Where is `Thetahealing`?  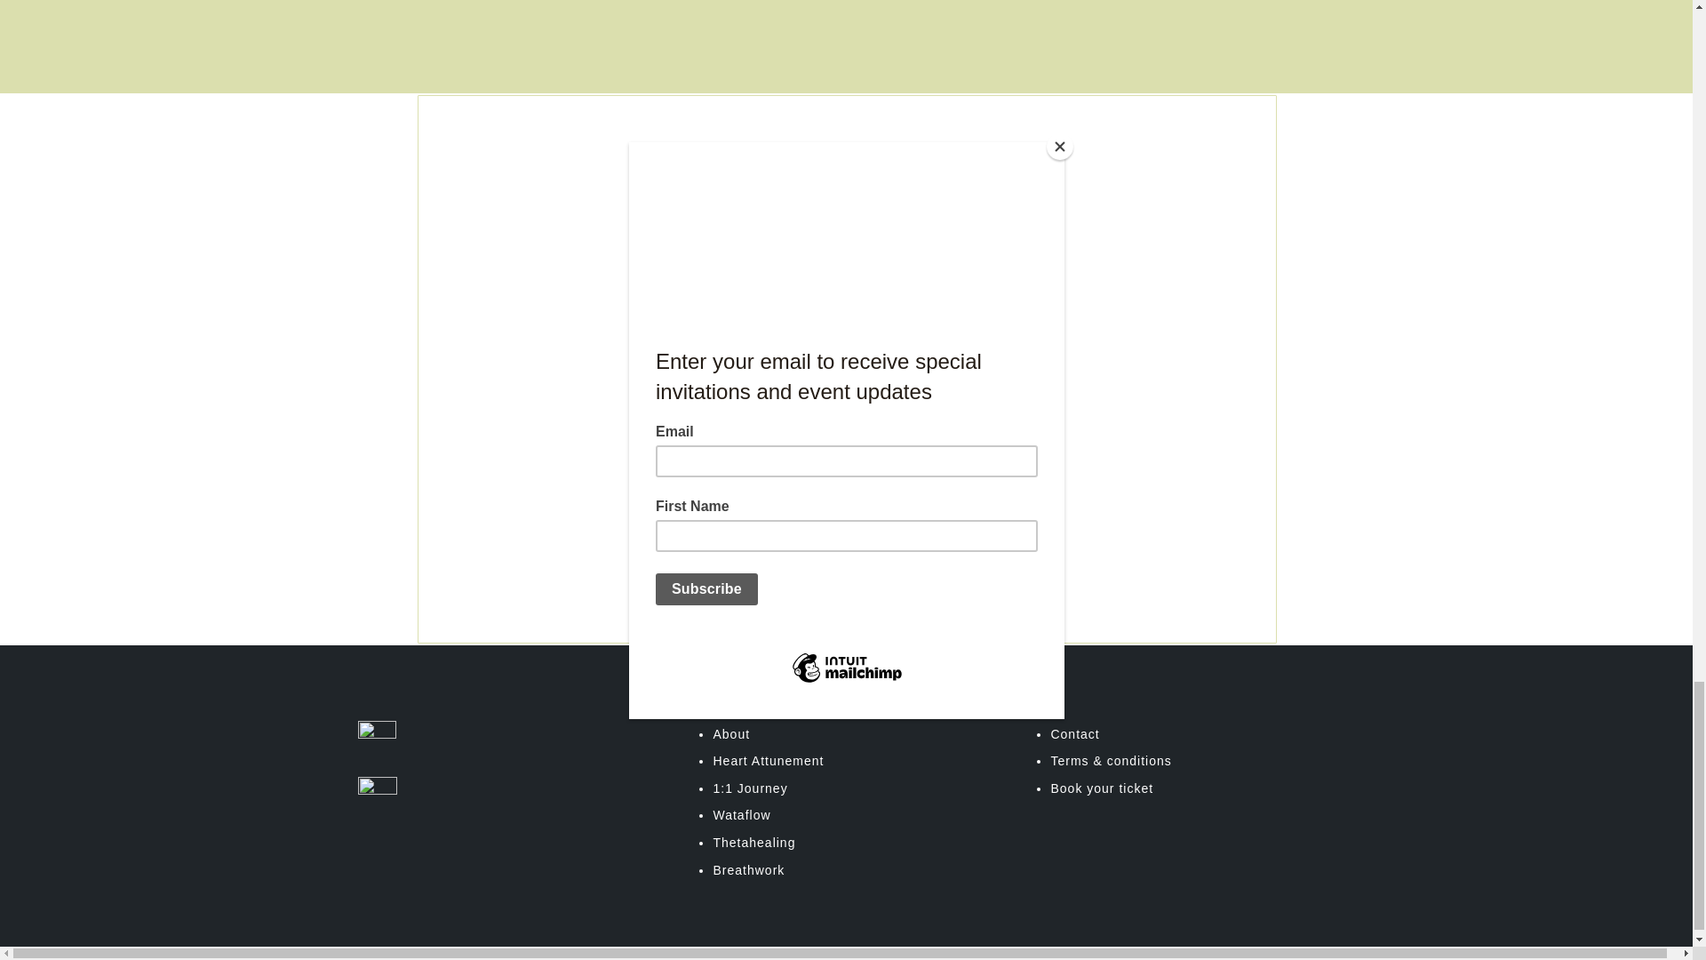
Thetahealing is located at coordinates (753, 842).